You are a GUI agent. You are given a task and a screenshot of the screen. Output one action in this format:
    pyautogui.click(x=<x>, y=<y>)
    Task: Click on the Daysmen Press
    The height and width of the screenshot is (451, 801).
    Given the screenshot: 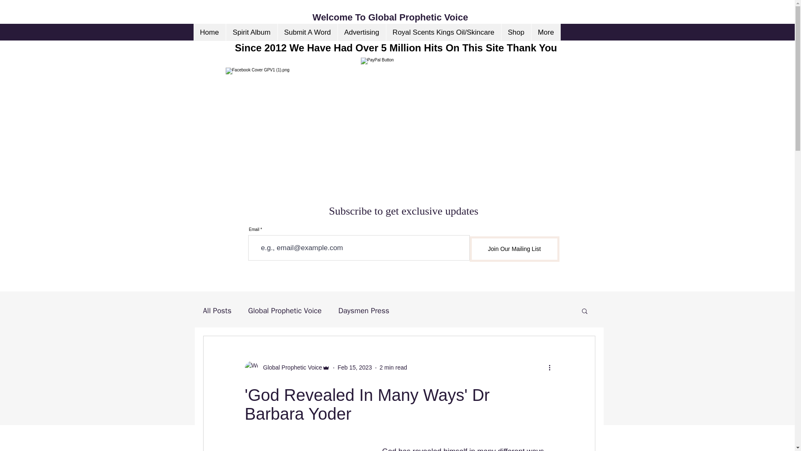 What is the action you would take?
    pyautogui.click(x=364, y=311)
    